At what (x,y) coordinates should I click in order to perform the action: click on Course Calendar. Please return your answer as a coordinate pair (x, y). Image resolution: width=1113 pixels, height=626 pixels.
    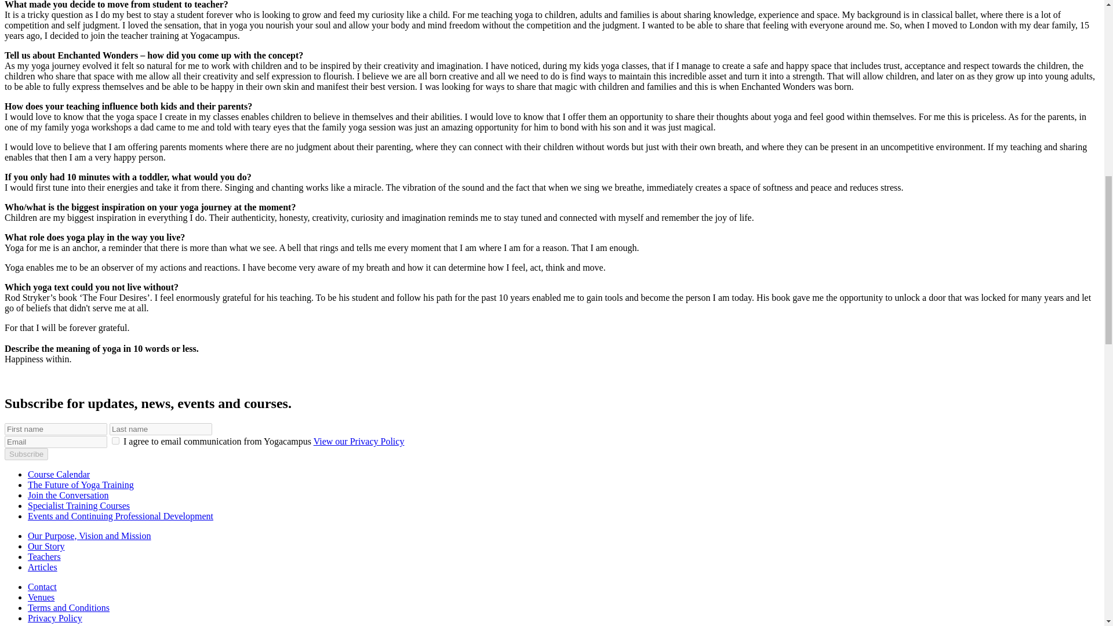
    Looking at the image, I should click on (59, 474).